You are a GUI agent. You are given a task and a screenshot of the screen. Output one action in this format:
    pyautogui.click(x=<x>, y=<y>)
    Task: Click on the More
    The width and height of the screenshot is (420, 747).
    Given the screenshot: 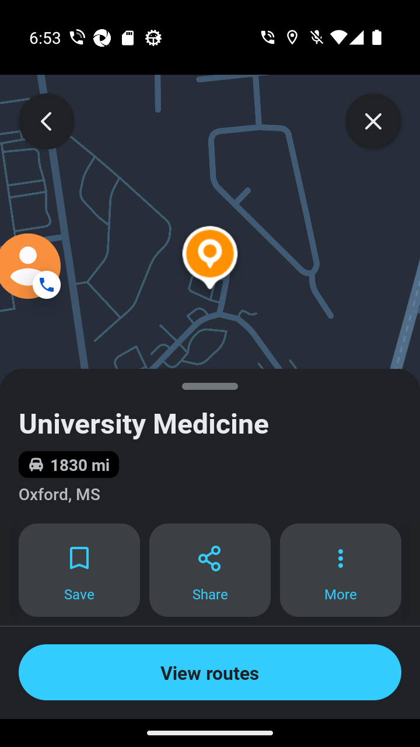 What is the action you would take?
    pyautogui.click(x=341, y=570)
    